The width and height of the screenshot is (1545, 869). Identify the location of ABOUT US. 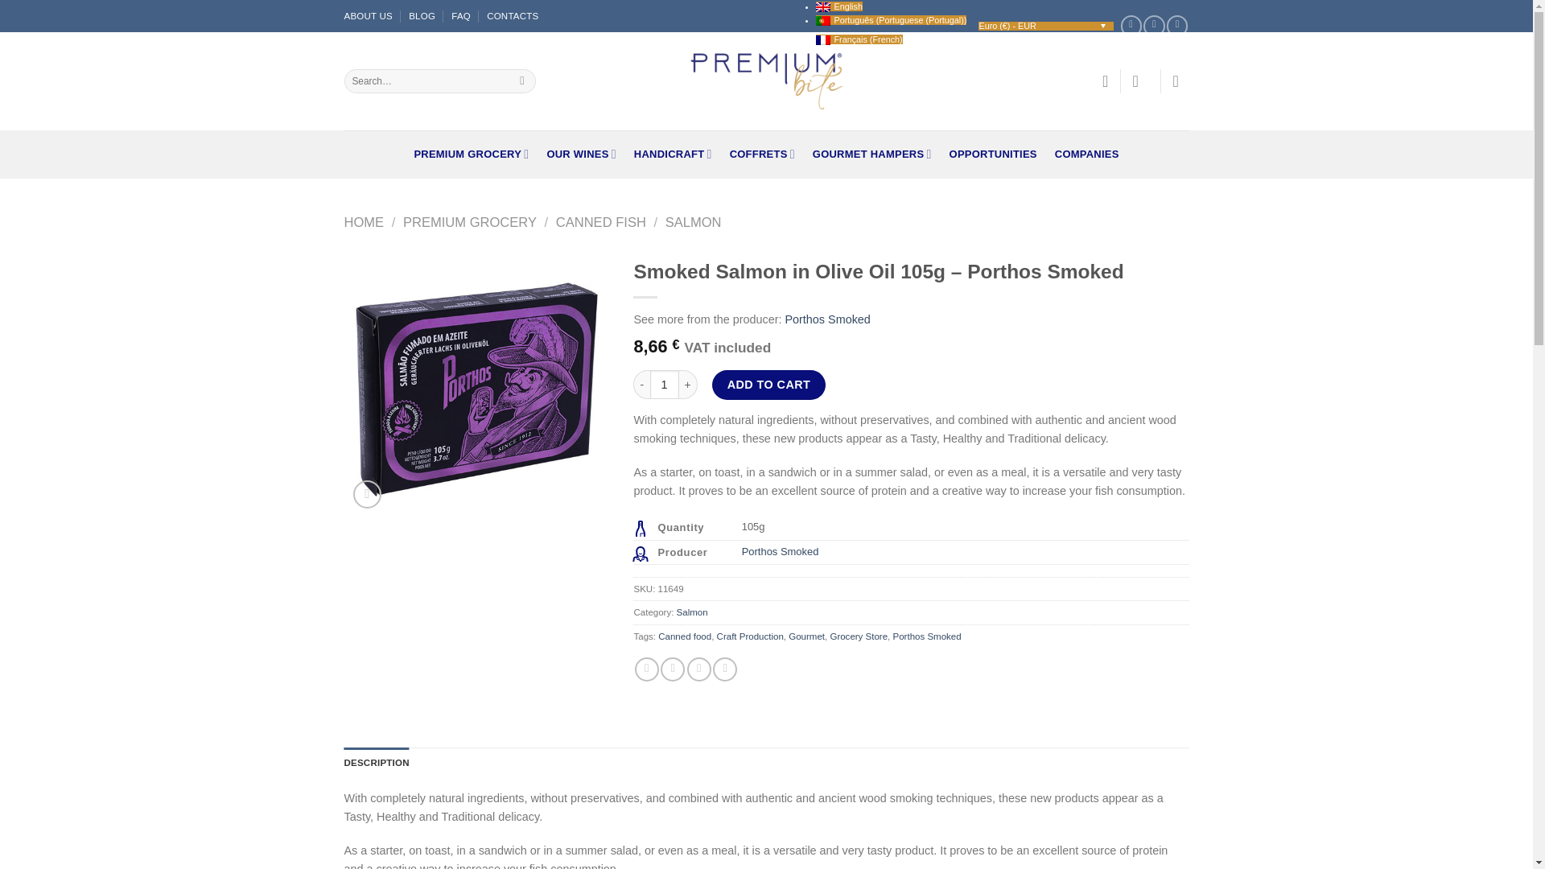
(369, 16).